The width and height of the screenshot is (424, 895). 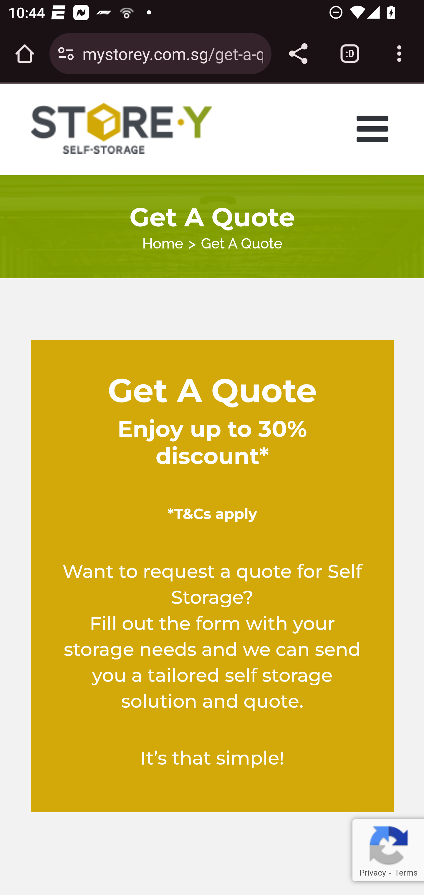 What do you see at coordinates (376, 129) in the screenshot?
I see `Toggle mobile menu ` at bounding box center [376, 129].